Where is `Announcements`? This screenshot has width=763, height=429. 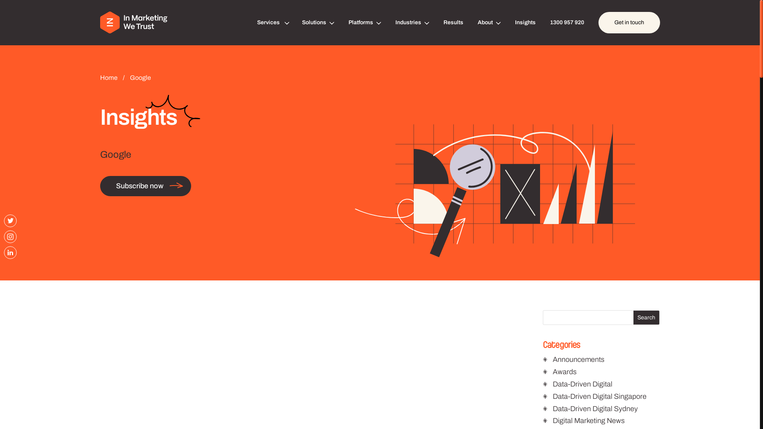
Announcements is located at coordinates (579, 359).